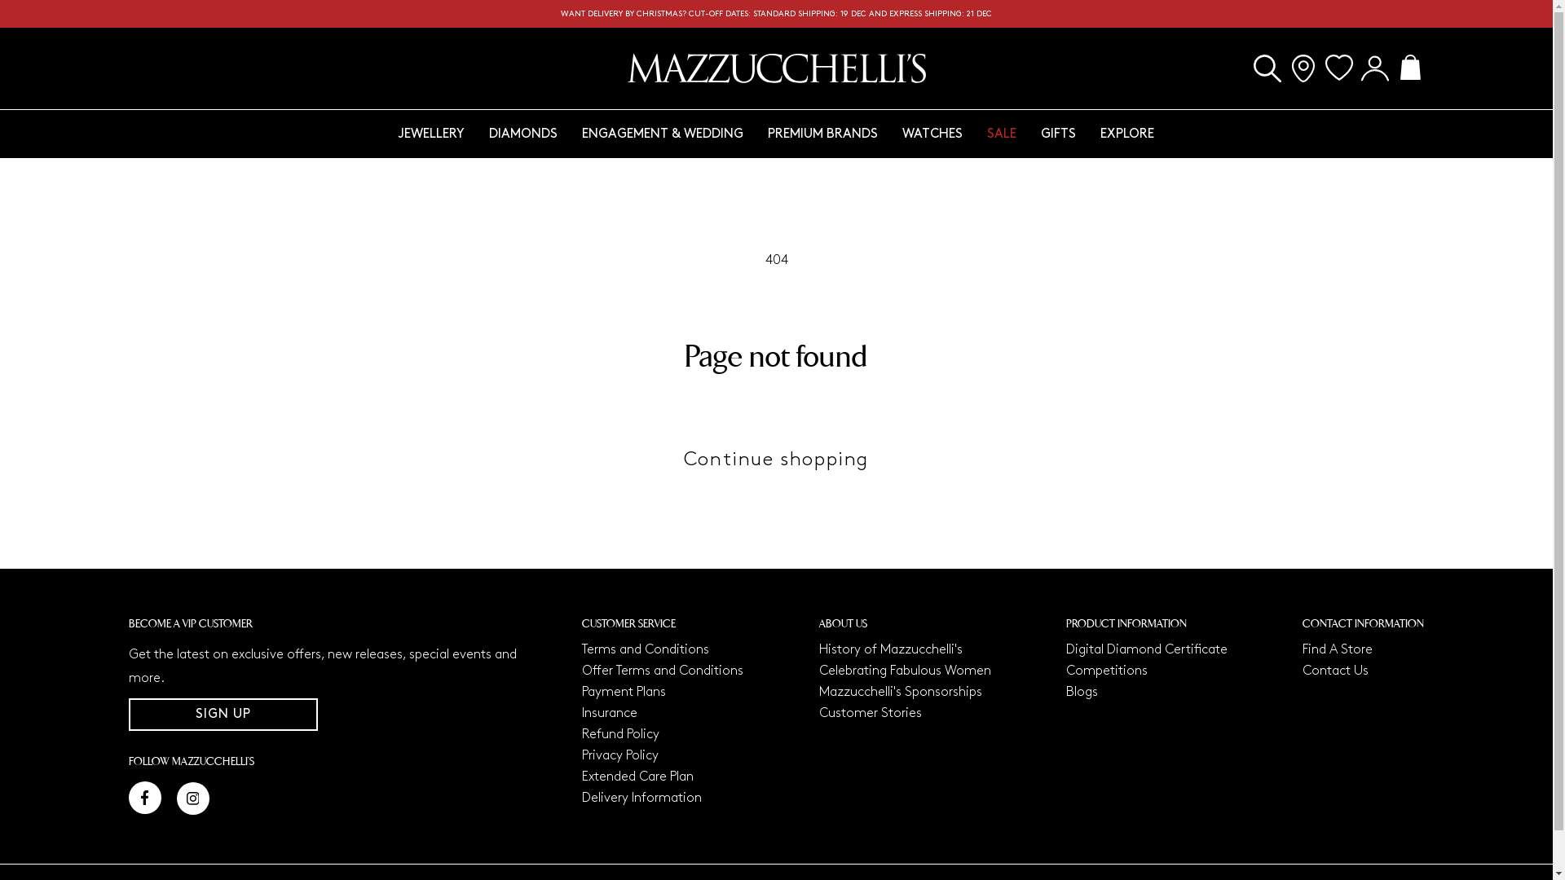  Describe the element at coordinates (145, 798) in the screenshot. I see `Follow us on Facebook` at that location.